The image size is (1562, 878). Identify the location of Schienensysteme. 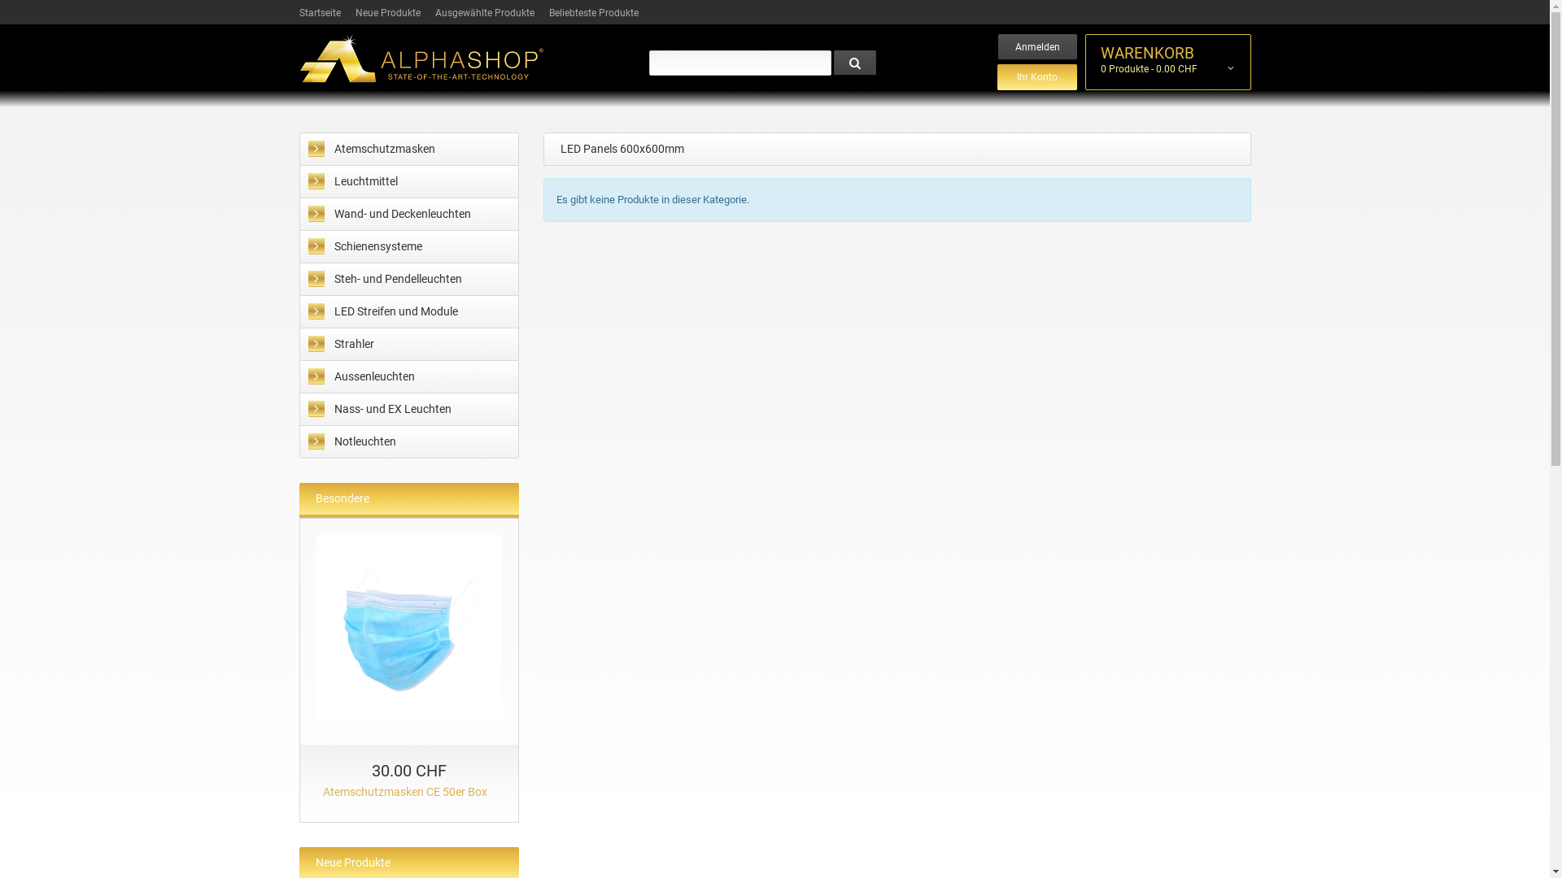
(408, 247).